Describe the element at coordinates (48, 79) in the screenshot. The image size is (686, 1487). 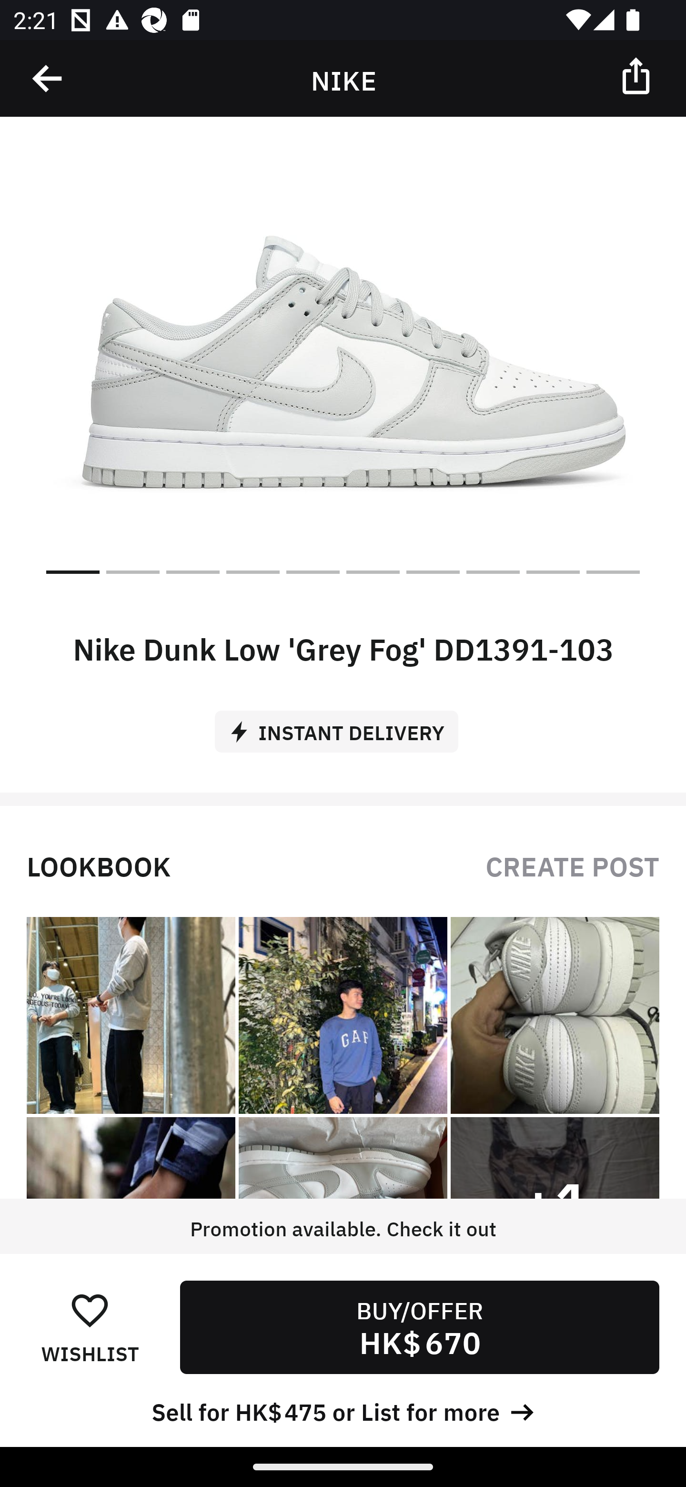
I see `` at that location.